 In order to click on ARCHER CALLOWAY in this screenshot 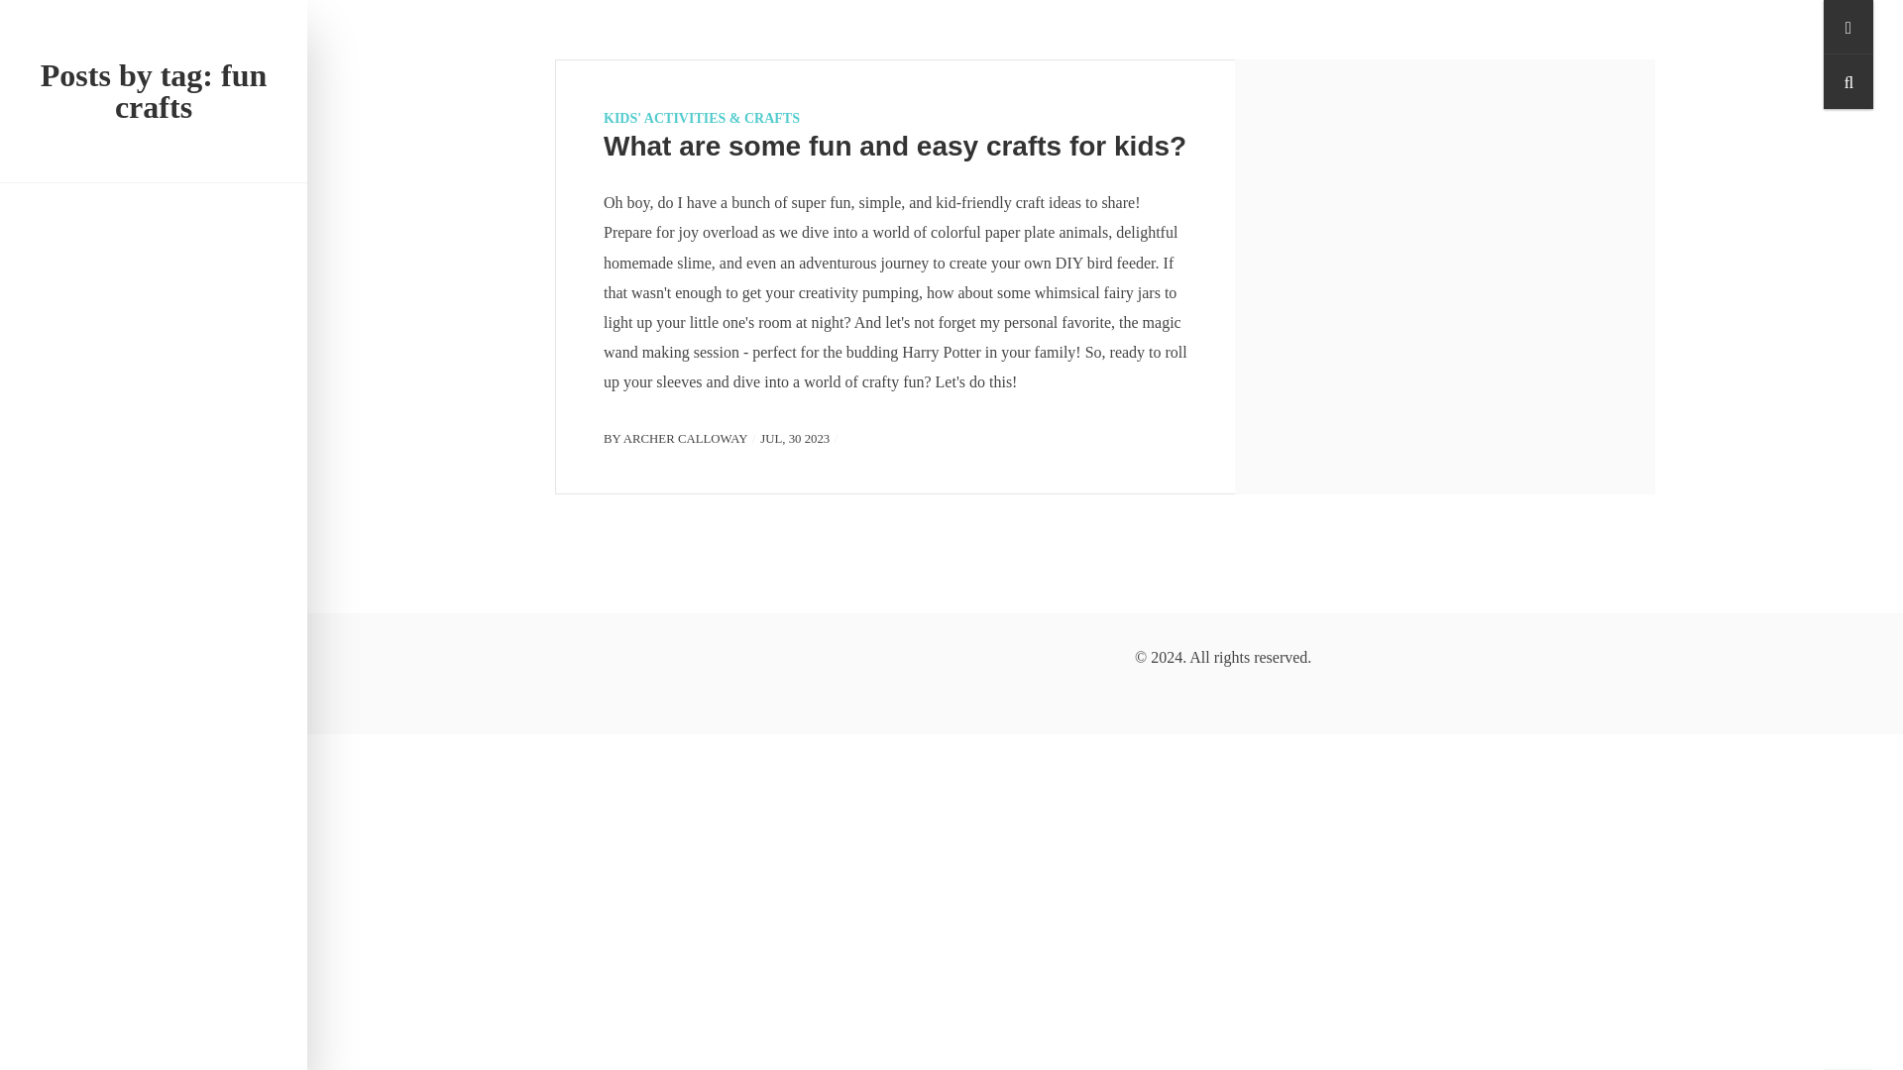, I will do `click(686, 439)`.